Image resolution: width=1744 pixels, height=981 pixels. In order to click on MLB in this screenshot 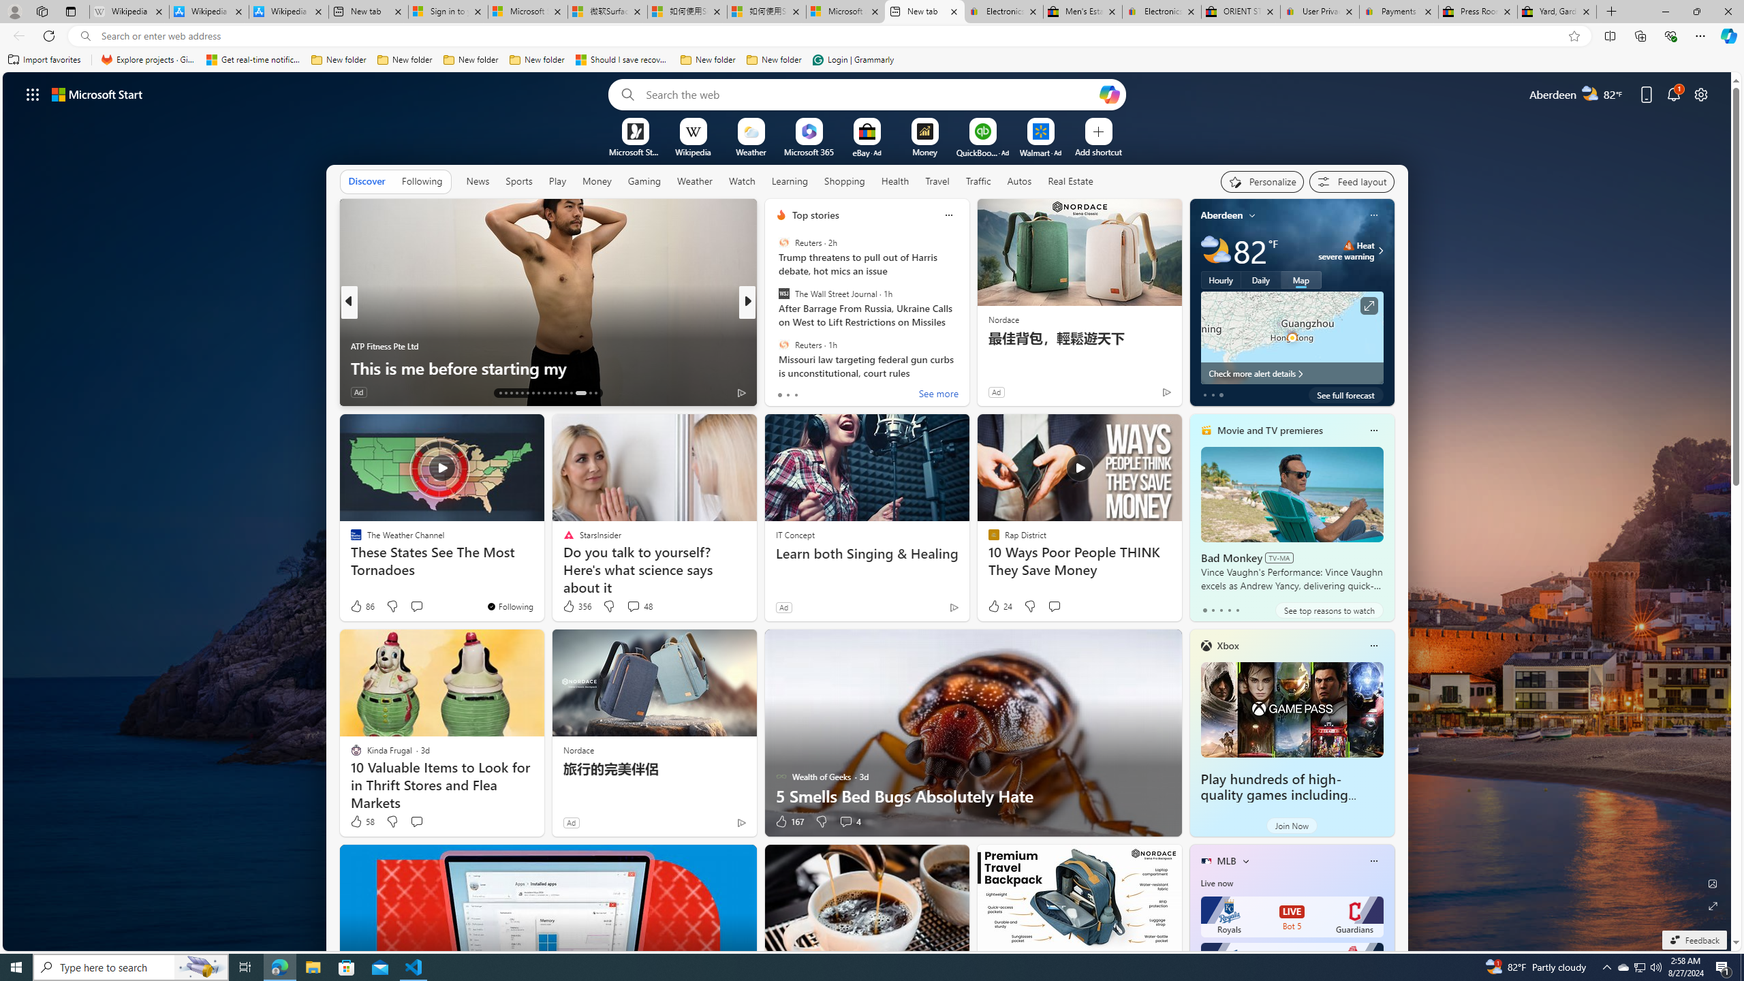, I will do `click(1226, 861)`.